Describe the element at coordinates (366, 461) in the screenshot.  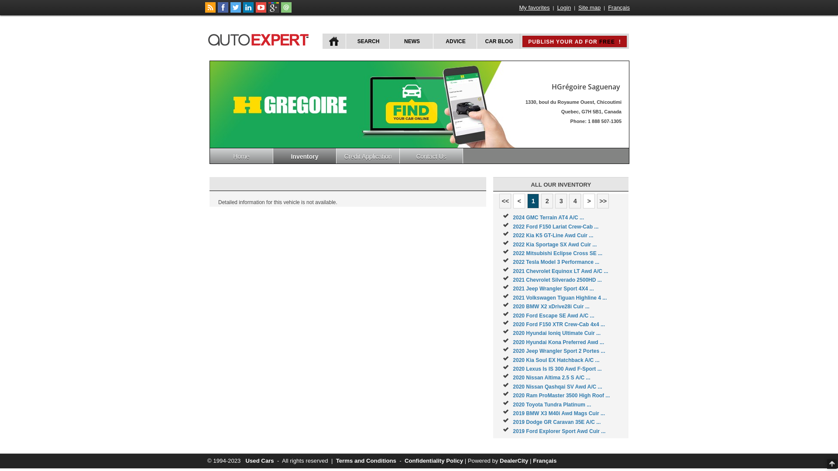
I see `Terms and Conditions` at that location.